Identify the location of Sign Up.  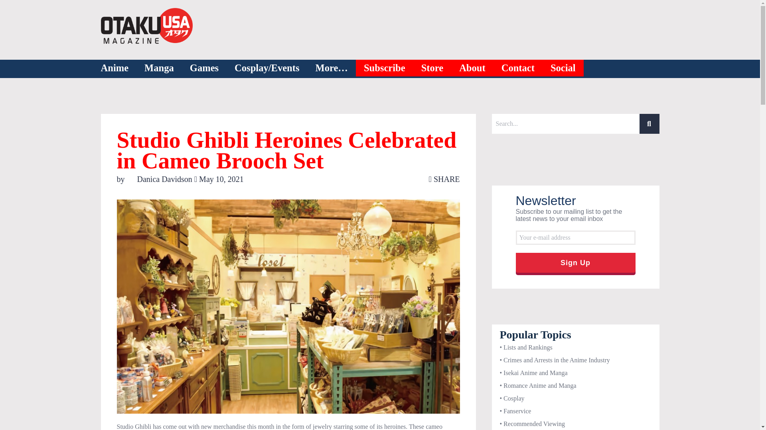
(575, 263).